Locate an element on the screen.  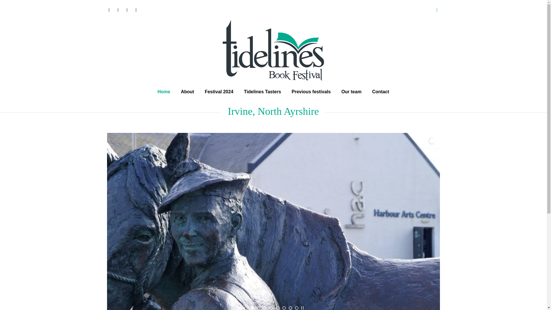
About is located at coordinates (187, 92).